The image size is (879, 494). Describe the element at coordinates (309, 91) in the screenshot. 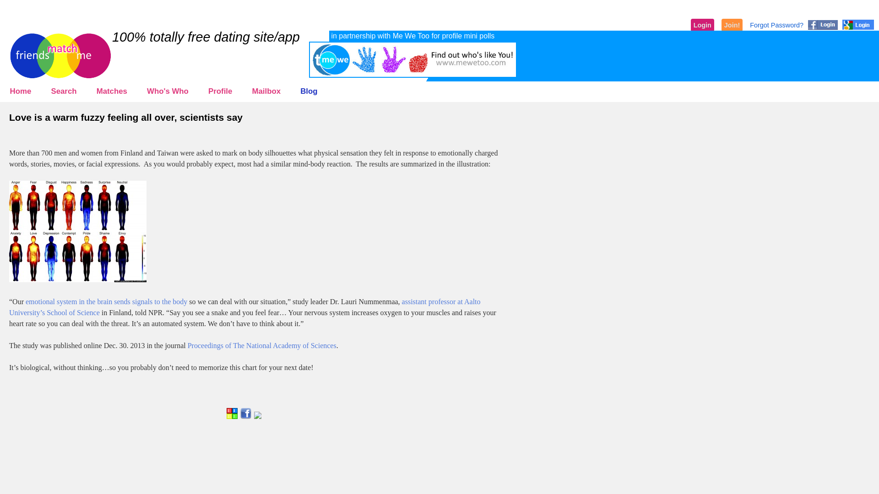

I see `Blog` at that location.